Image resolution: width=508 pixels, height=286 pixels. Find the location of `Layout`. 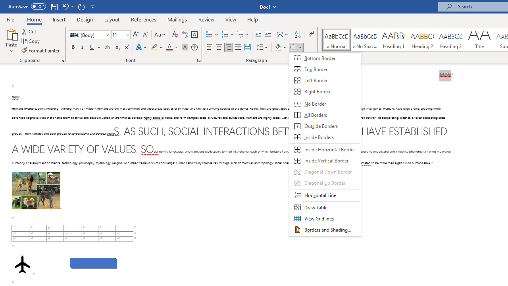

Layout is located at coordinates (112, 19).